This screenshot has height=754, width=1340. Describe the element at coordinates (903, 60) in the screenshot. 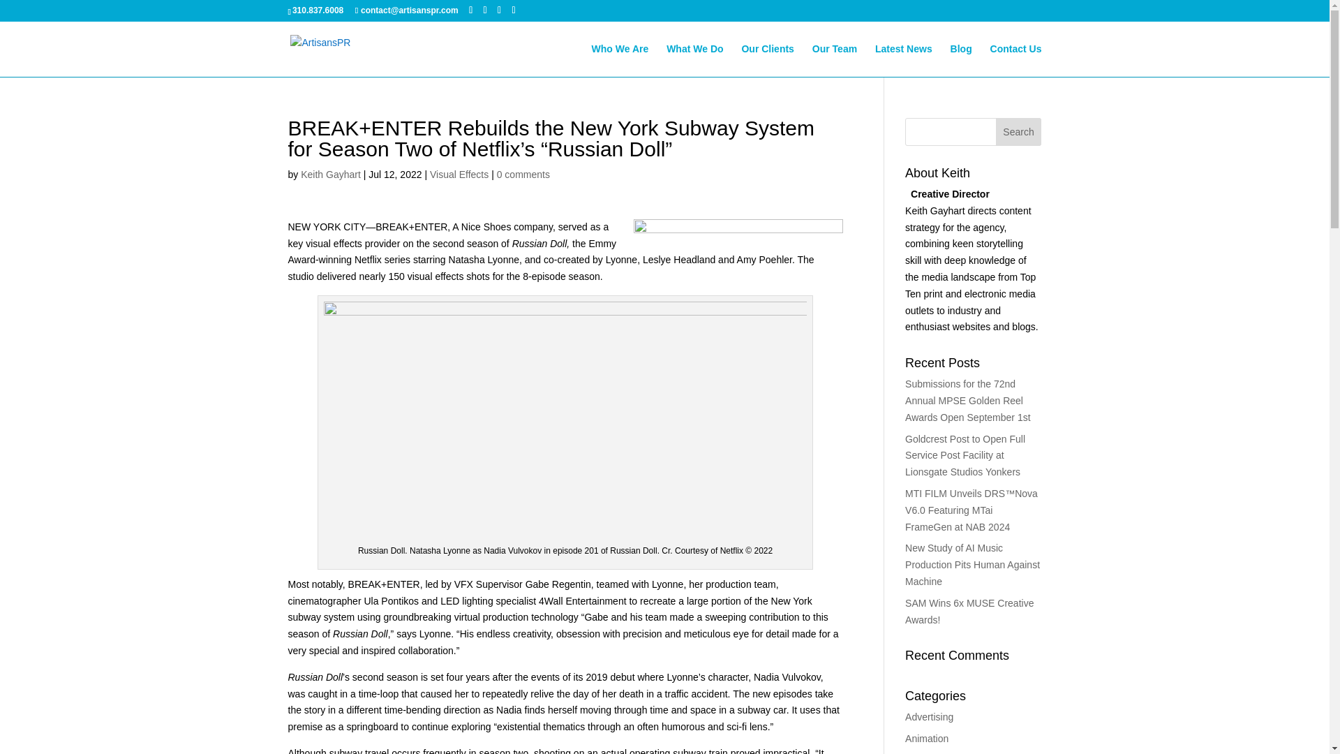

I see `Latest News` at that location.